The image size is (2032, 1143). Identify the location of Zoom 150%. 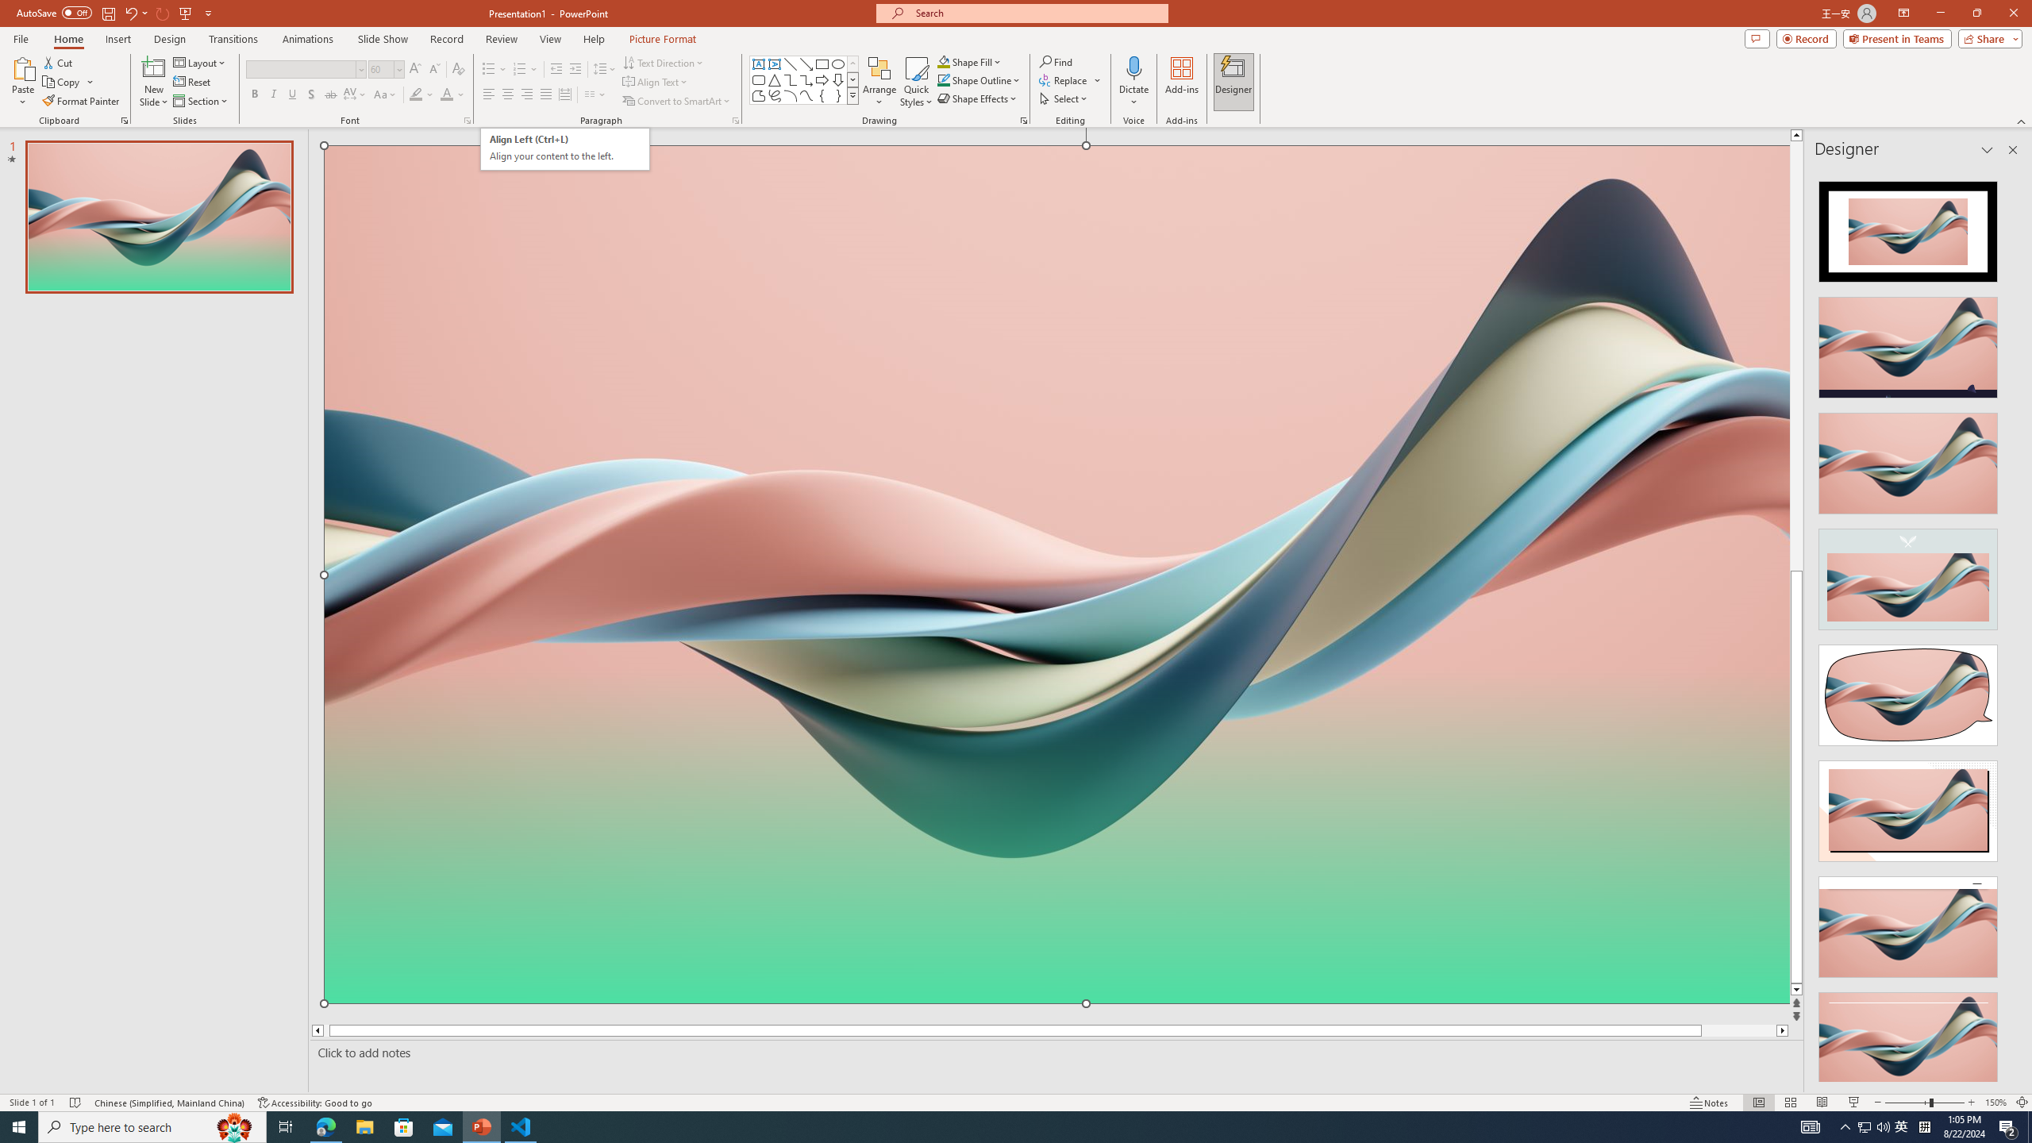
(1995, 1103).